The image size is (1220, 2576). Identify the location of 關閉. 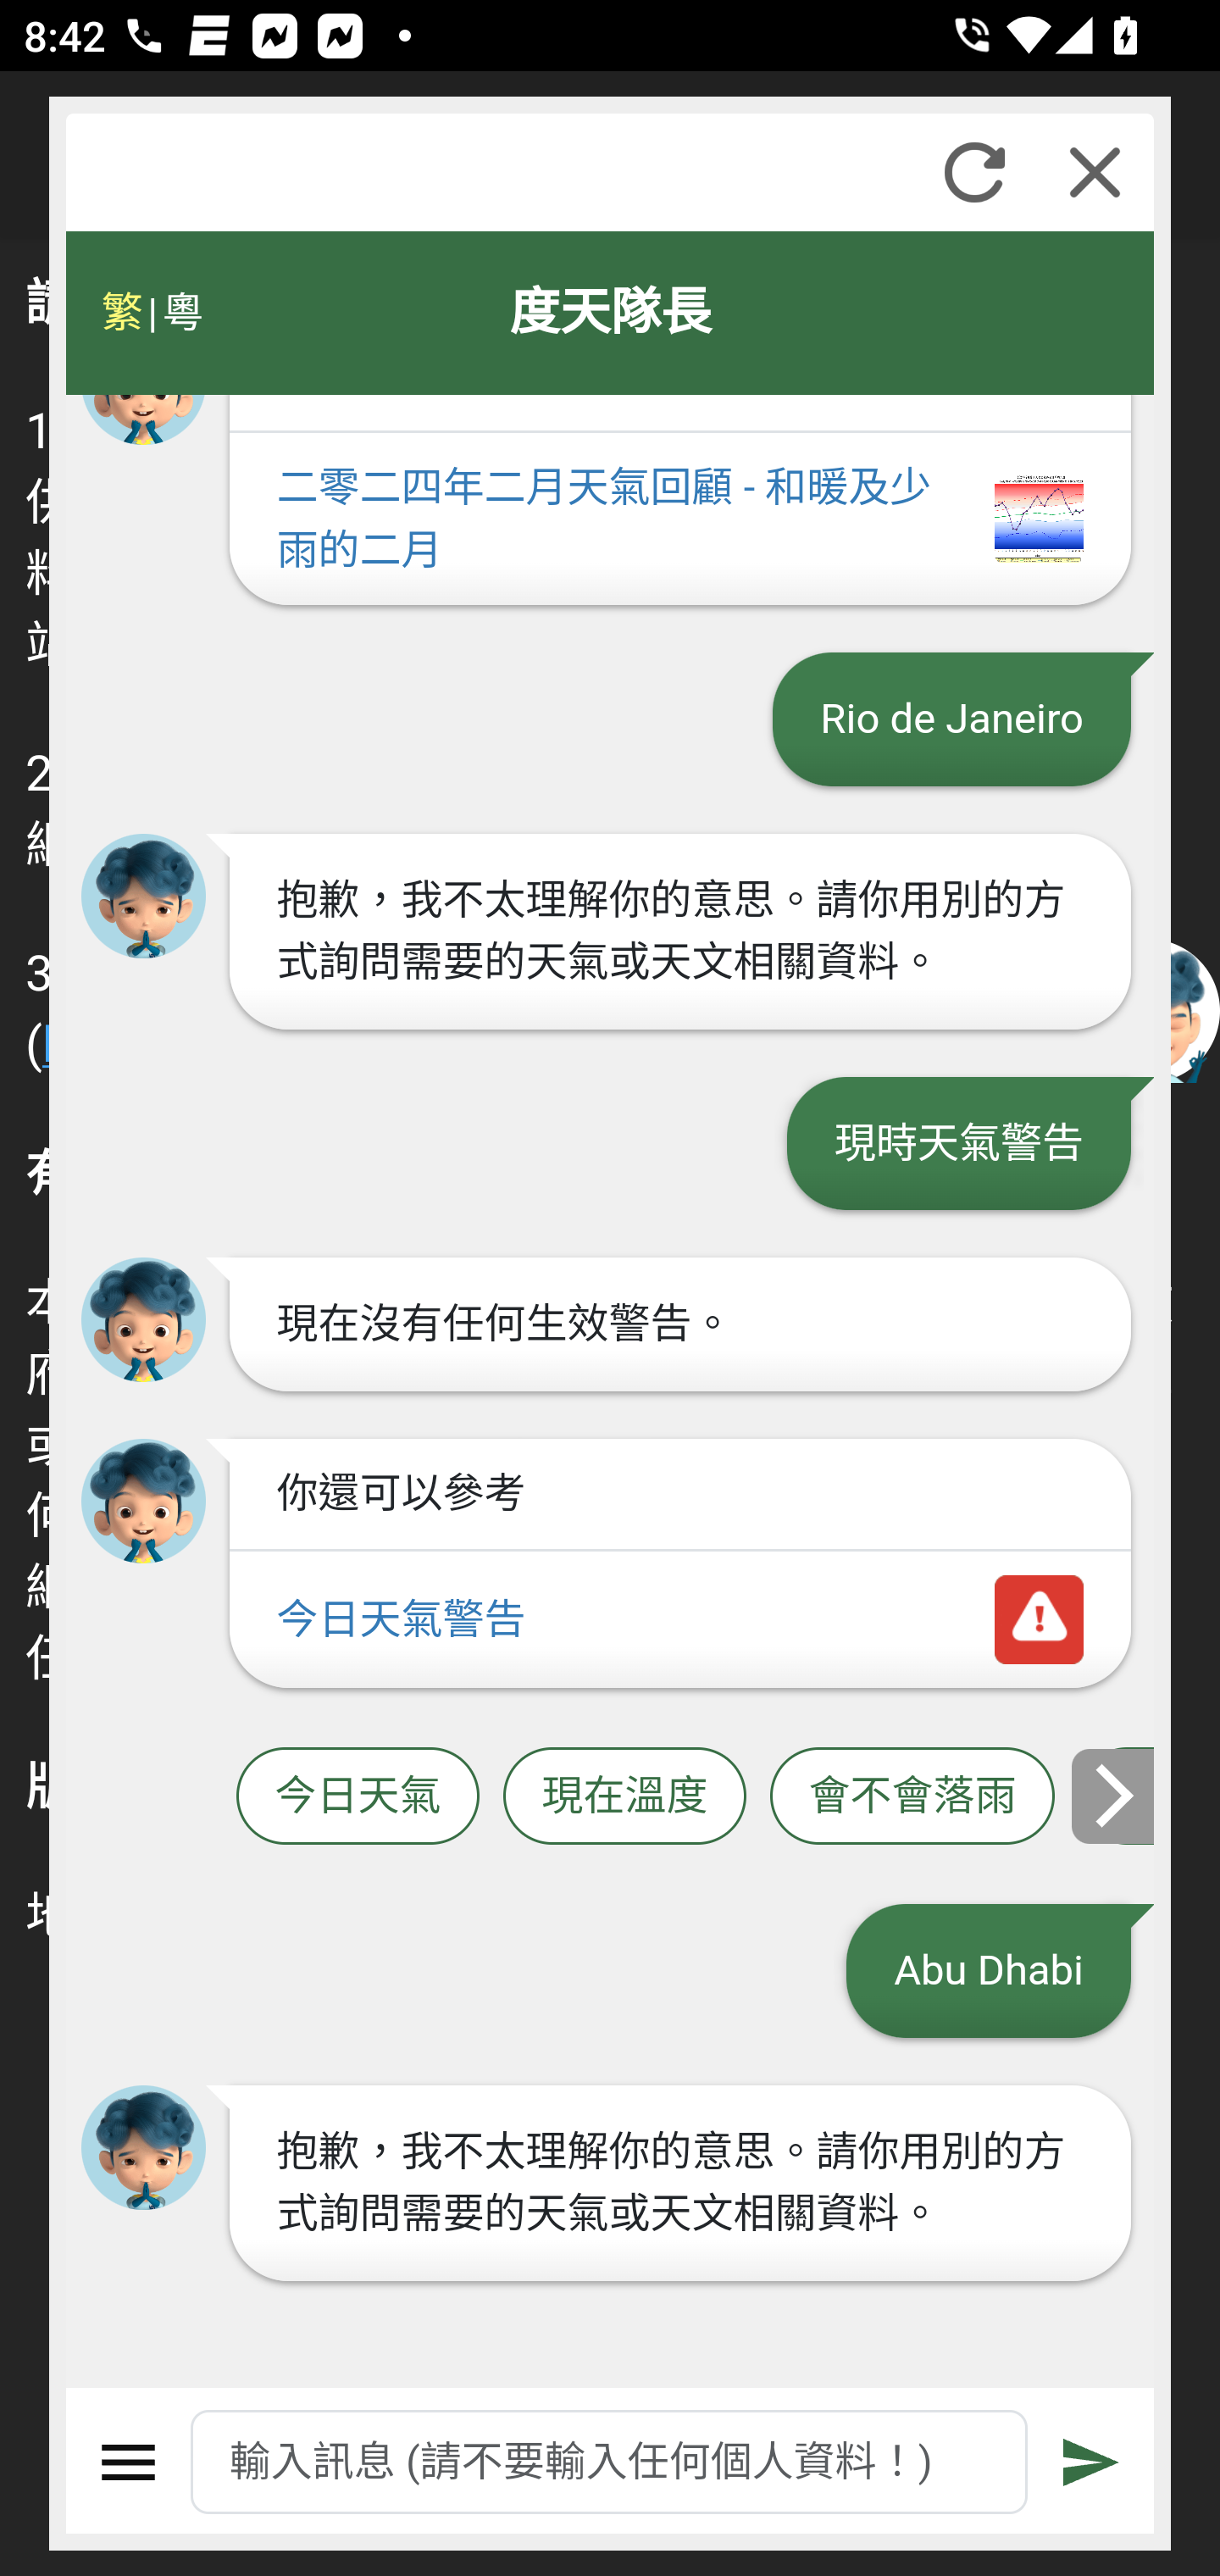
(1095, 172).